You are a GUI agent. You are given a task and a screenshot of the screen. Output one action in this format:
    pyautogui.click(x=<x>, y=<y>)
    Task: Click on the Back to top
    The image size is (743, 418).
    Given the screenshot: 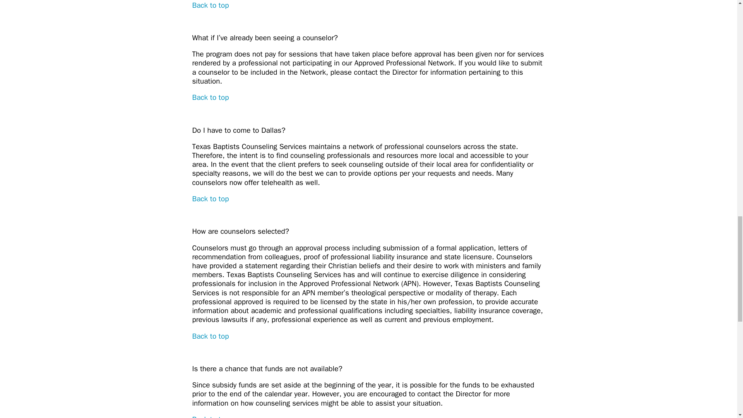 What is the action you would take?
    pyautogui.click(x=210, y=5)
    